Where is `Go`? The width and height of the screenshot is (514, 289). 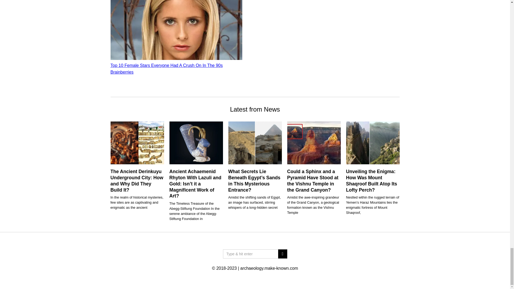
Go is located at coordinates (282, 254).